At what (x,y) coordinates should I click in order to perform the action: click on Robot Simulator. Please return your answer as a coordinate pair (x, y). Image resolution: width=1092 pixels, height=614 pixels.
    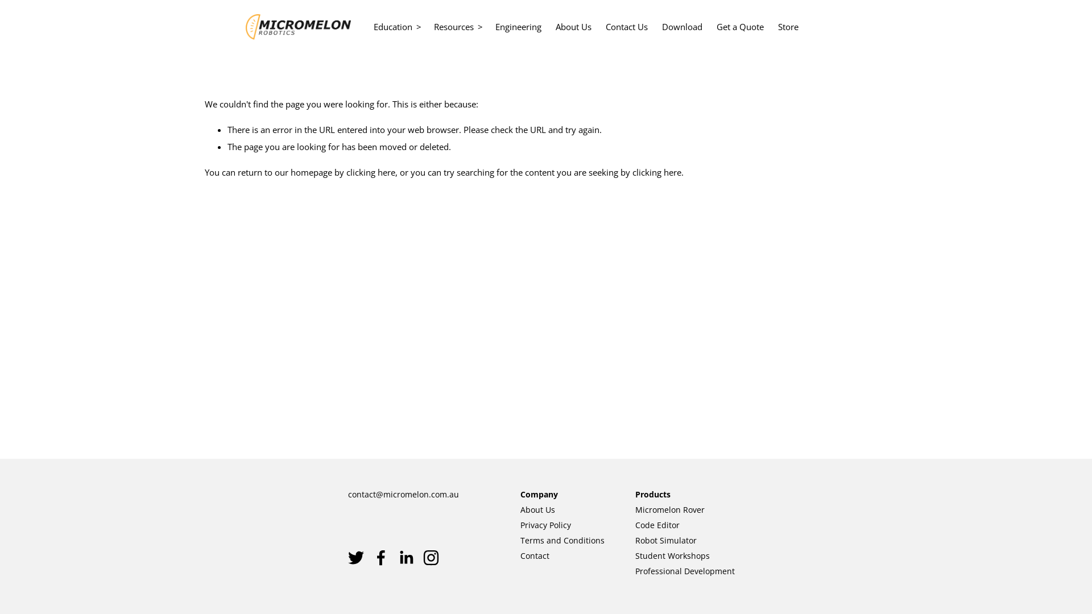
    Looking at the image, I should click on (666, 541).